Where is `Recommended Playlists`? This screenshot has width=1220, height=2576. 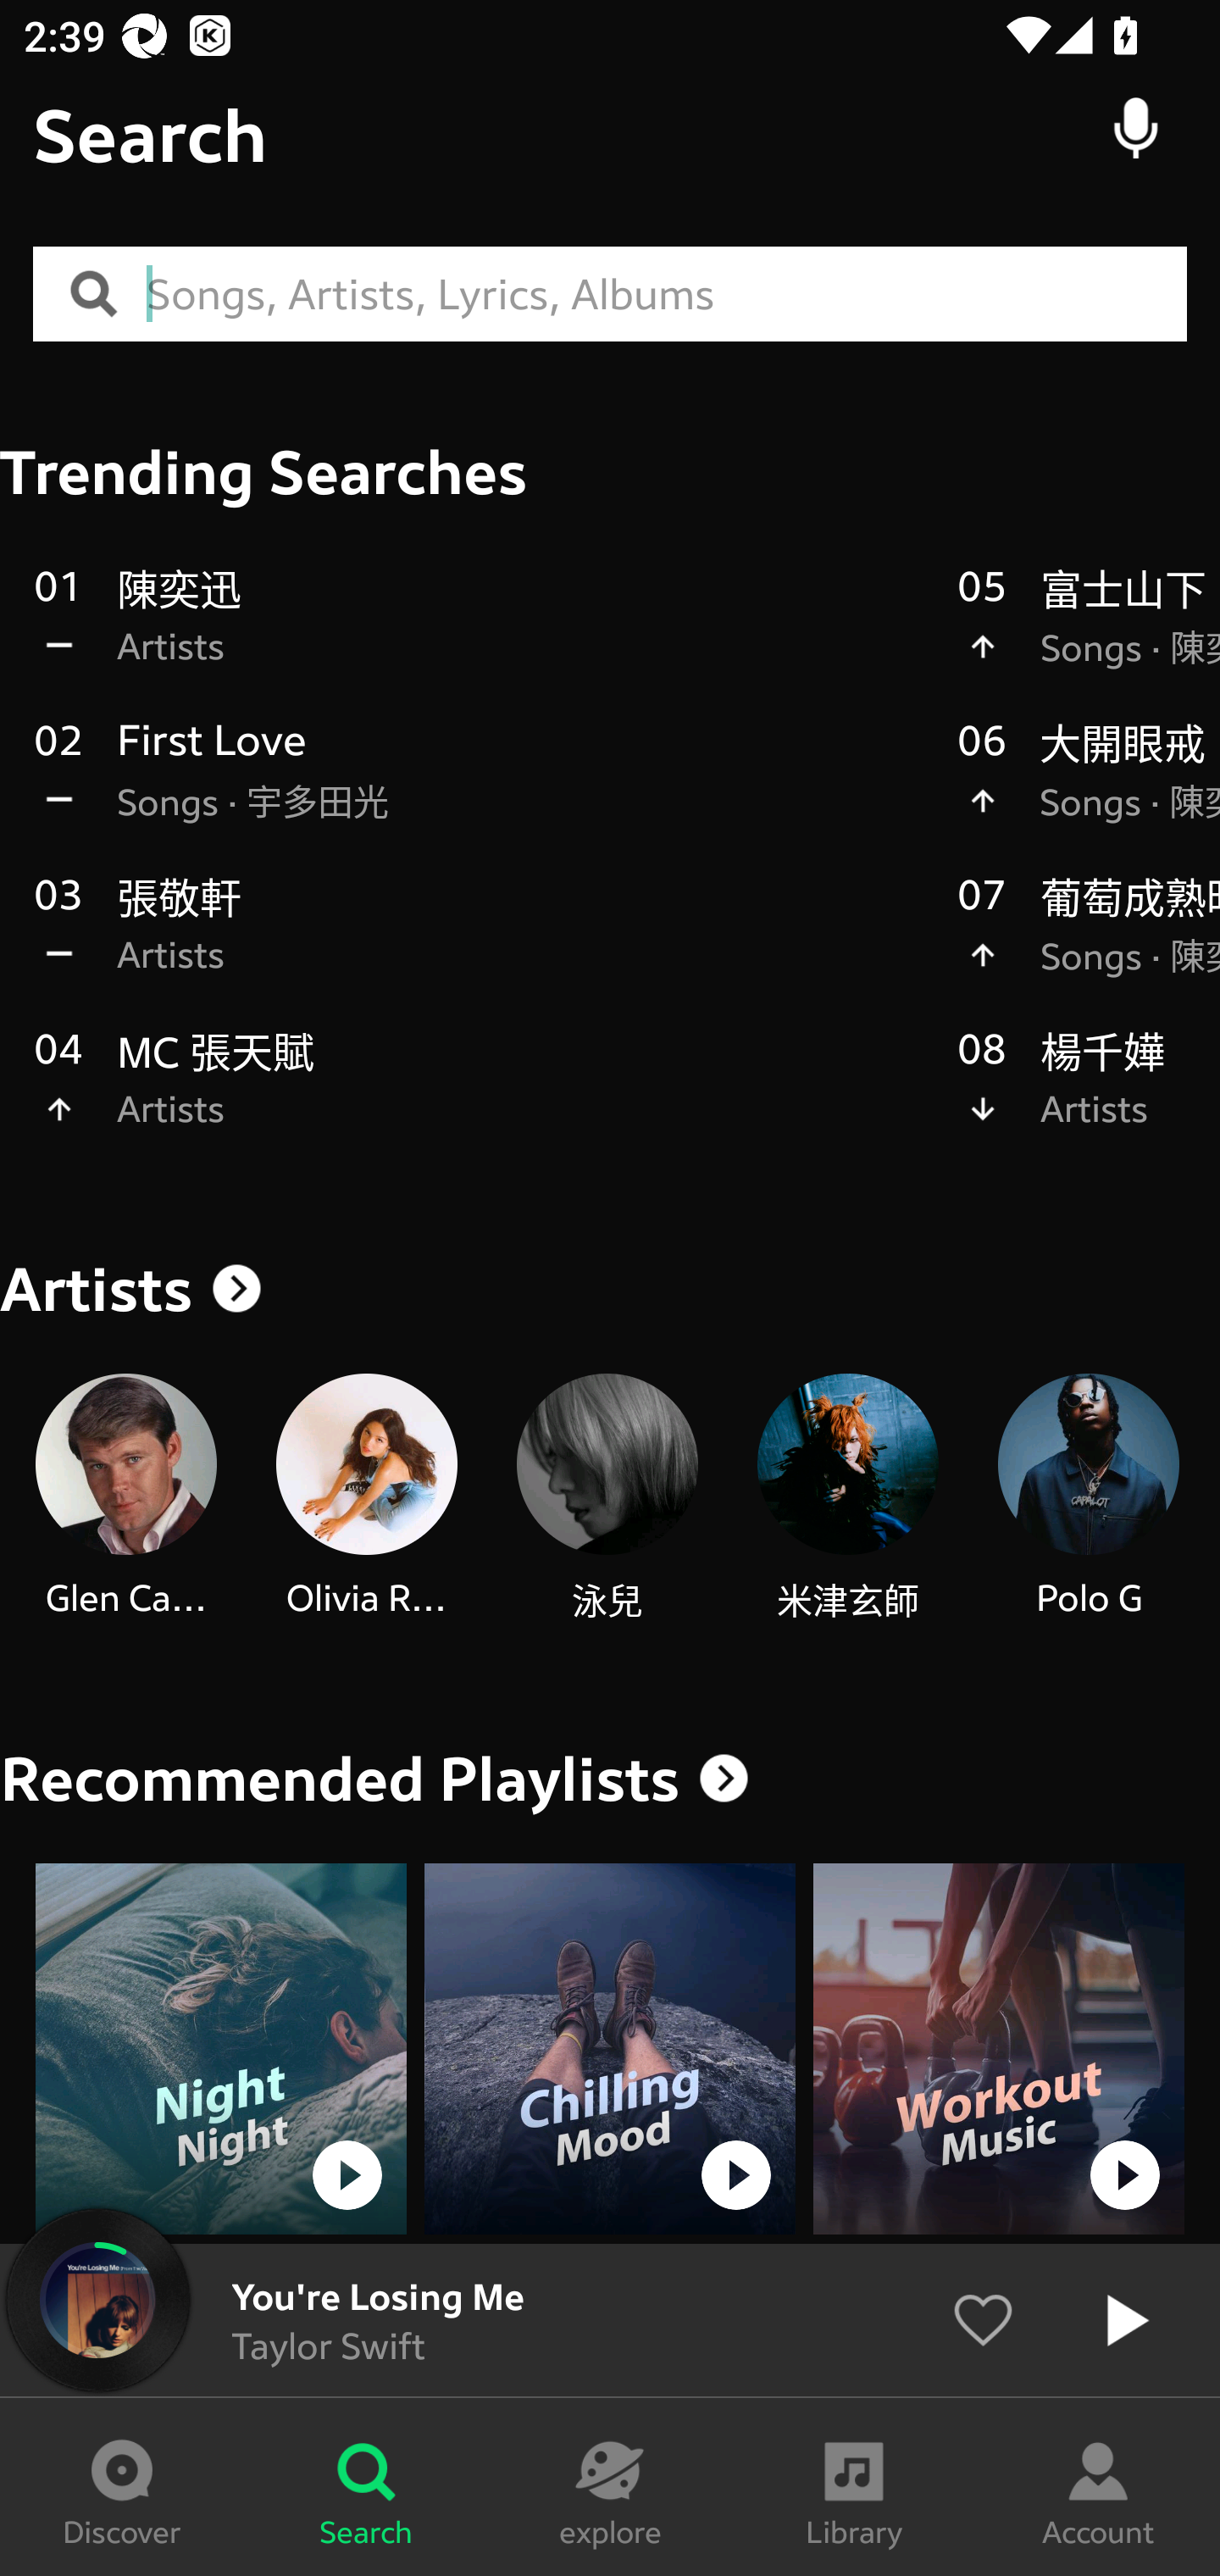 Recommended Playlists is located at coordinates (340, 1779).